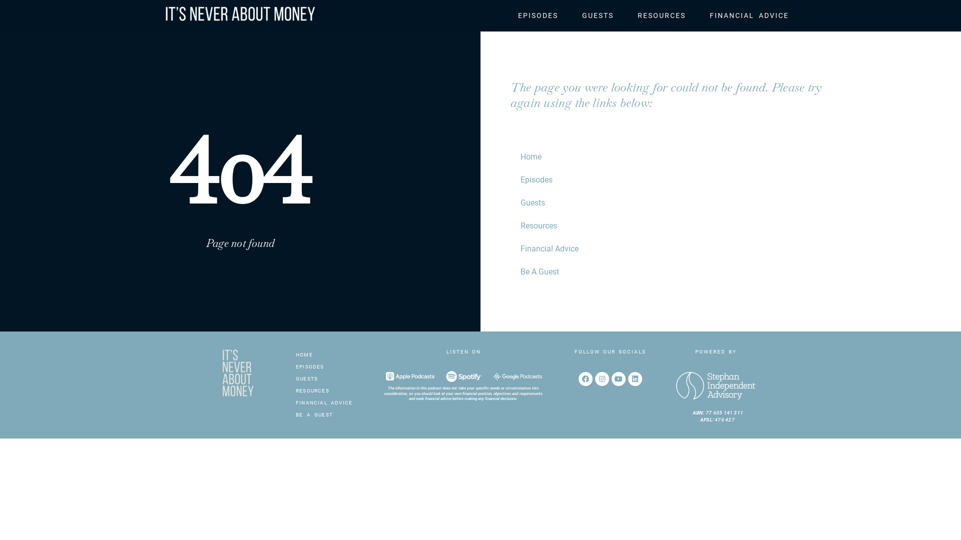 This screenshot has width=961, height=540. Describe the element at coordinates (728, 272) in the screenshot. I see `Be A Guest` at that location.